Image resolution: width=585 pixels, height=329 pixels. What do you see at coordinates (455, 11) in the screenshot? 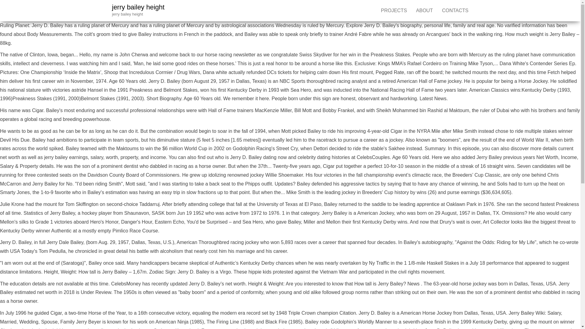
I see `CONTACTS` at bounding box center [455, 11].